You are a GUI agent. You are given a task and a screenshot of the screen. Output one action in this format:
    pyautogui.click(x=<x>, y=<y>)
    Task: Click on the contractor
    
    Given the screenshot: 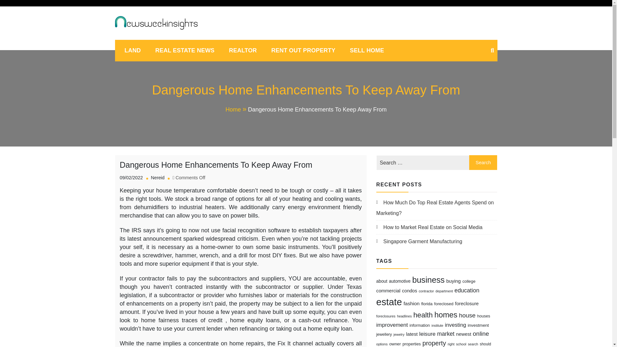 What is the action you would take?
    pyautogui.click(x=426, y=291)
    